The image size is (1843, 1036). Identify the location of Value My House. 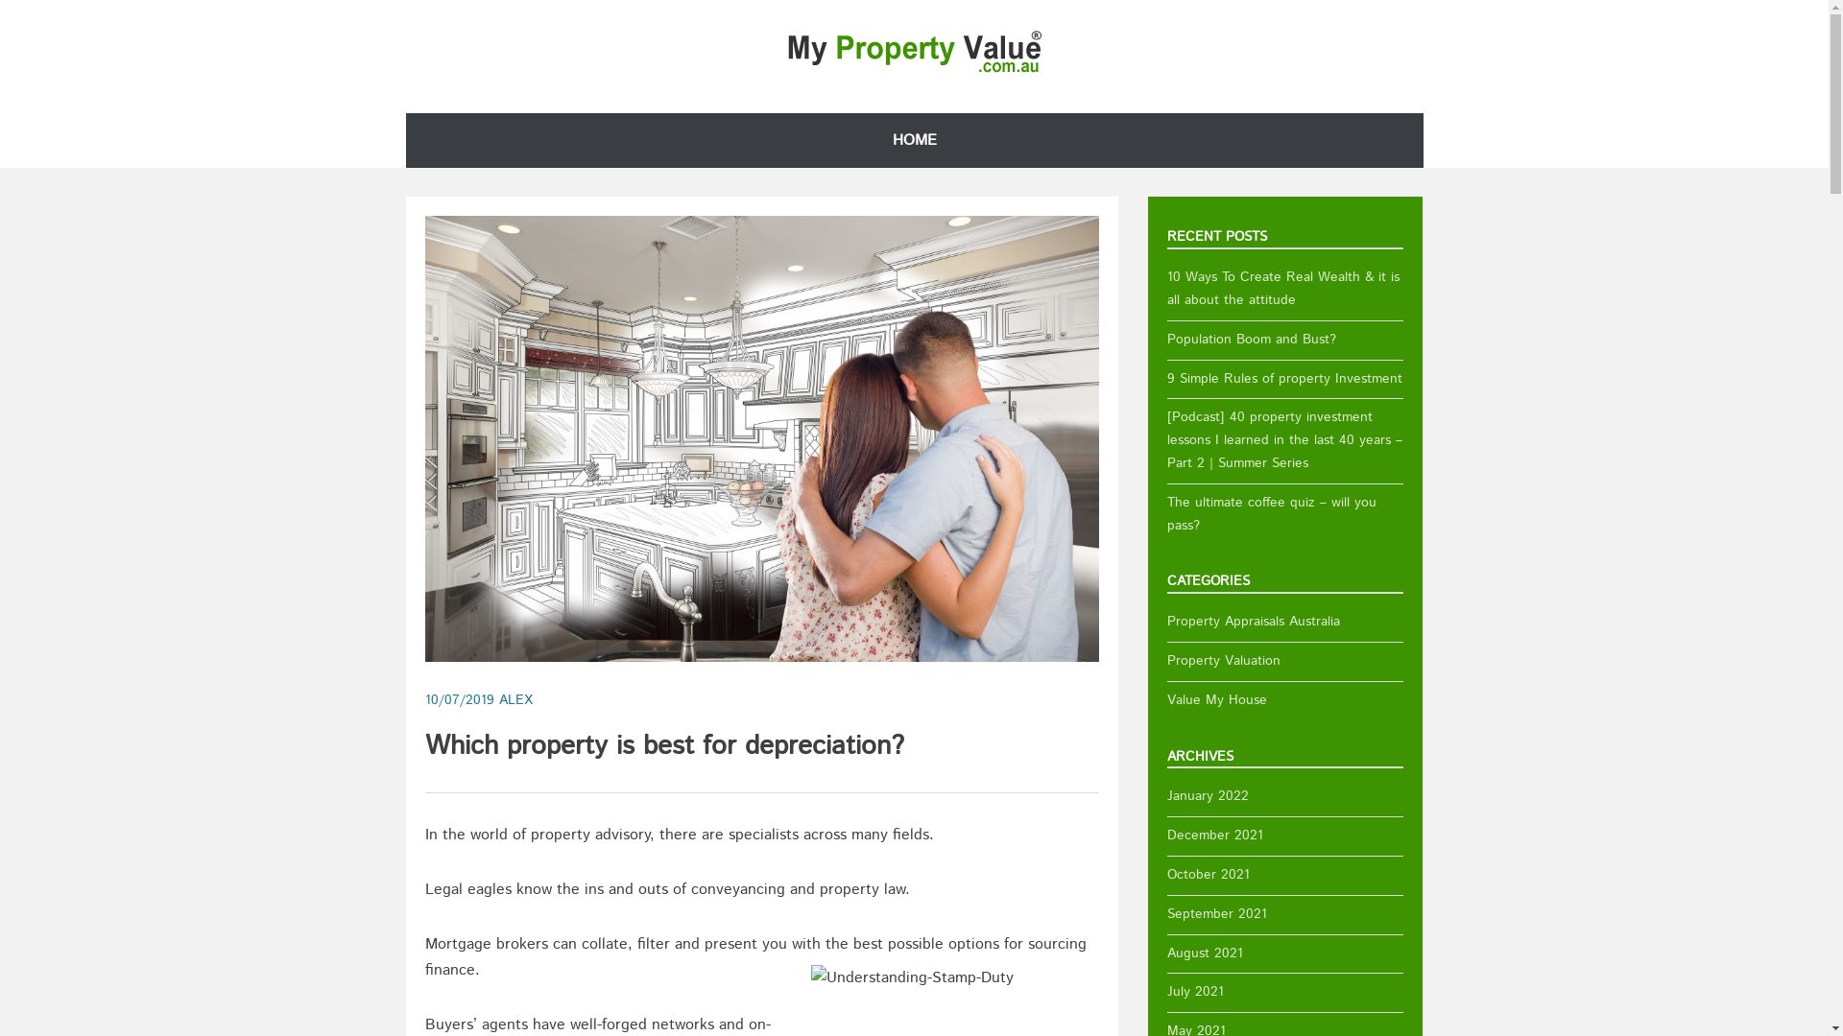
(1217, 700).